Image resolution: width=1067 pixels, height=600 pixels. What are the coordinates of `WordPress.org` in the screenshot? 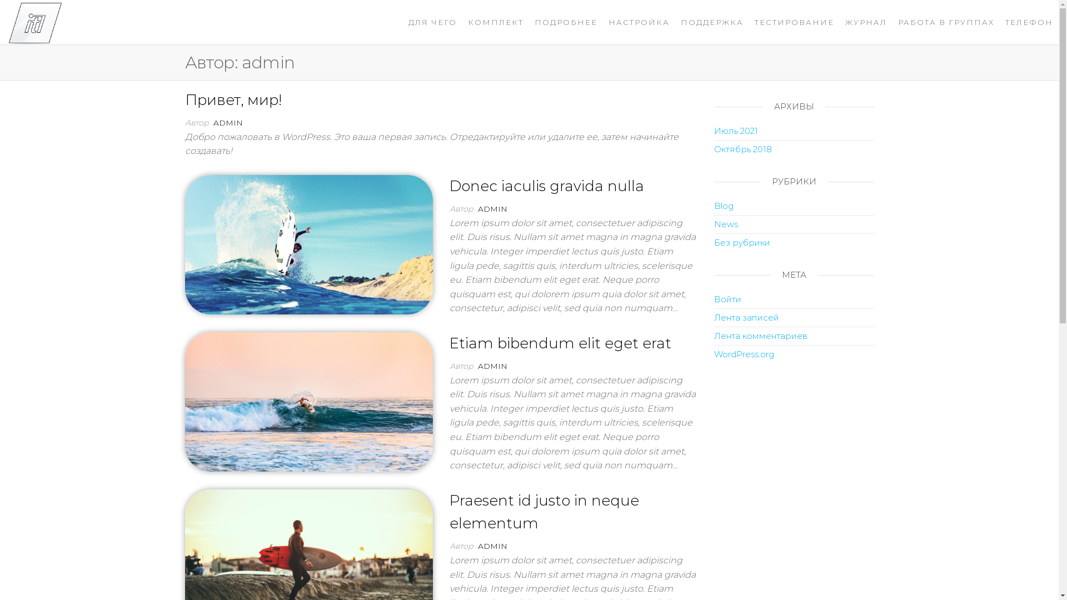 It's located at (744, 354).